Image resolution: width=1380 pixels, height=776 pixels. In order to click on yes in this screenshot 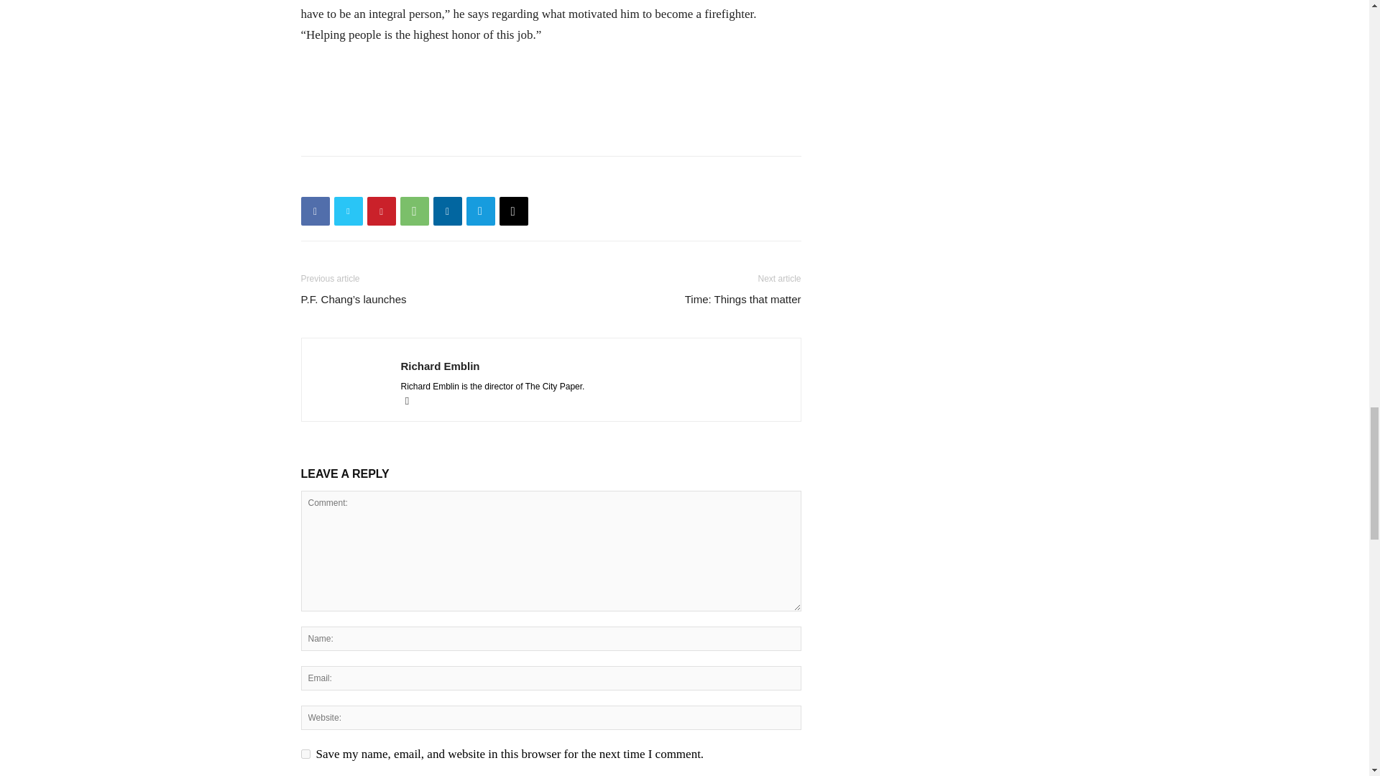, I will do `click(305, 754)`.